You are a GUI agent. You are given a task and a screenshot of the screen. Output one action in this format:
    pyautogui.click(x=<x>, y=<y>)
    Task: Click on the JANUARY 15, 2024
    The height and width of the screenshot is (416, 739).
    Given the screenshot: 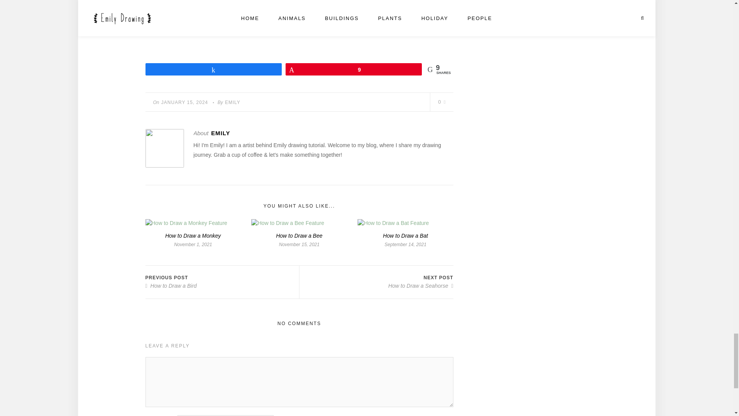 What is the action you would take?
    pyautogui.click(x=185, y=102)
    